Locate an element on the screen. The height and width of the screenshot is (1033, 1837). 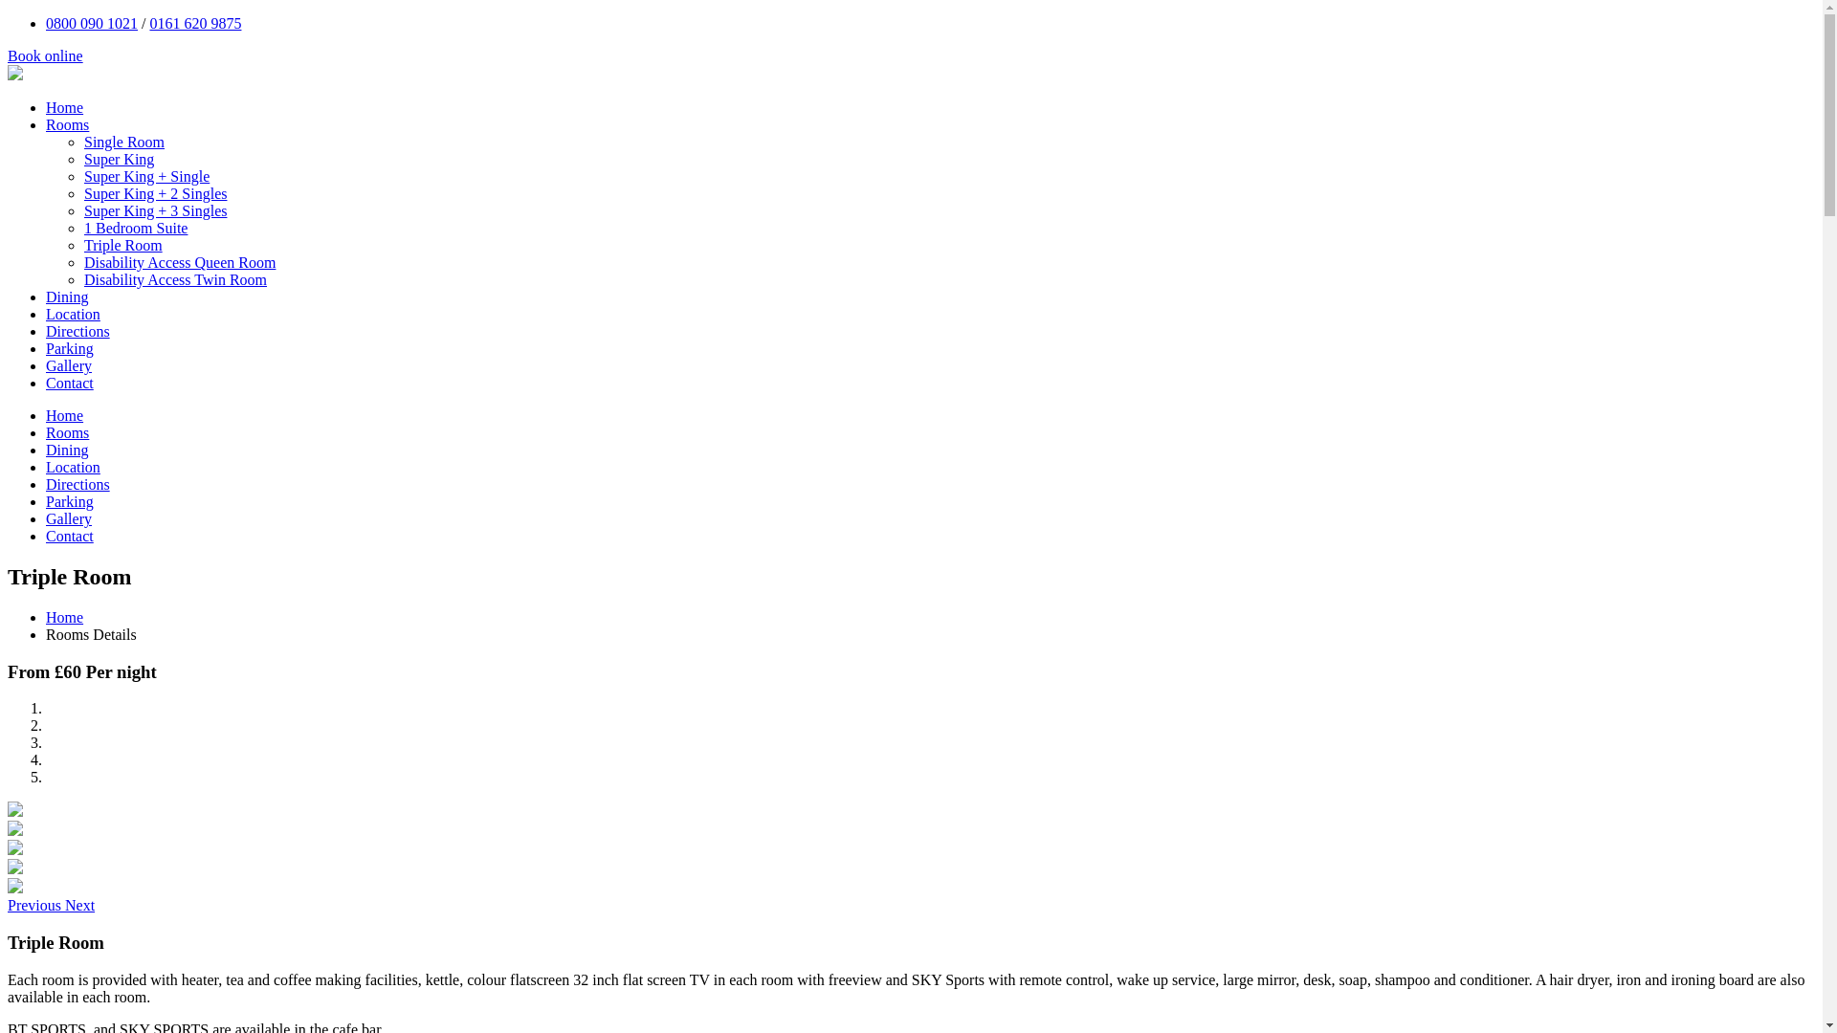
Home is located at coordinates (65, 107).